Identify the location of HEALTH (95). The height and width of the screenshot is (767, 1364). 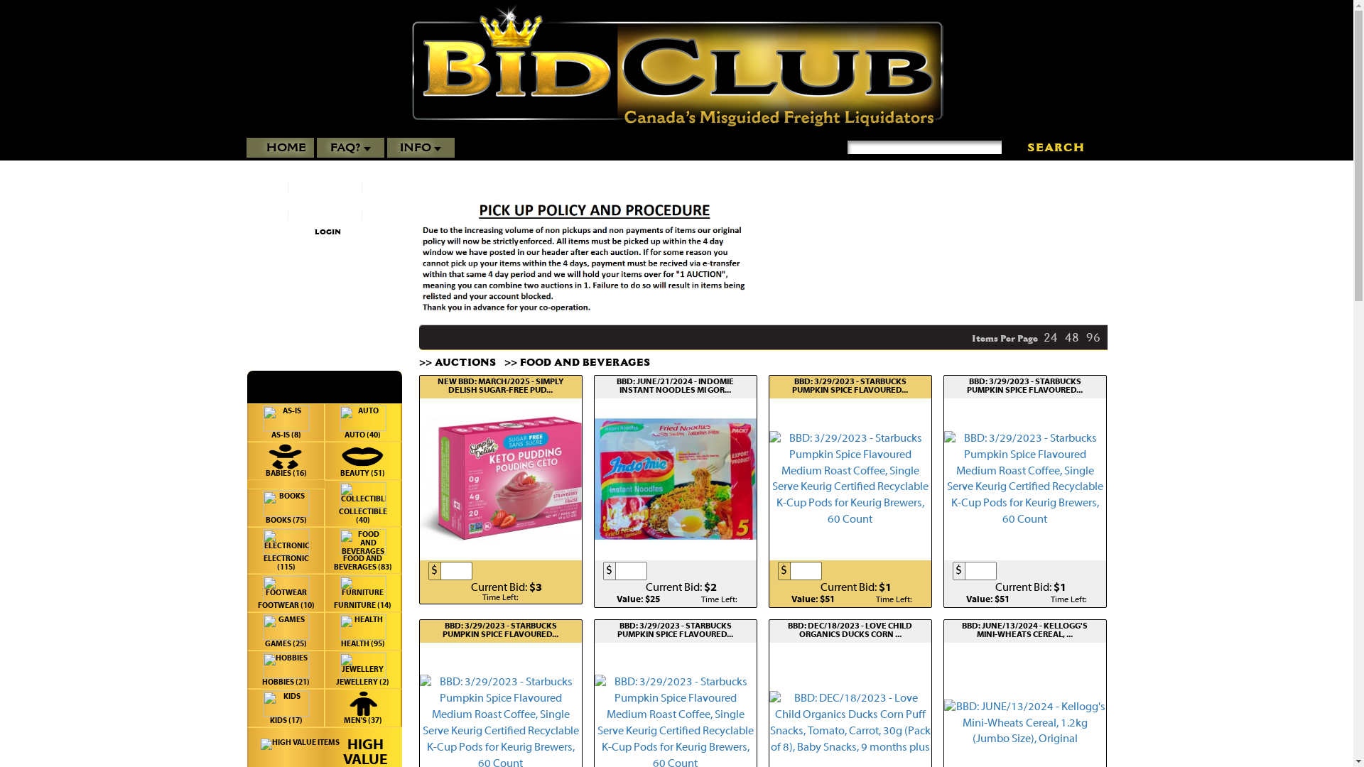
(362, 631).